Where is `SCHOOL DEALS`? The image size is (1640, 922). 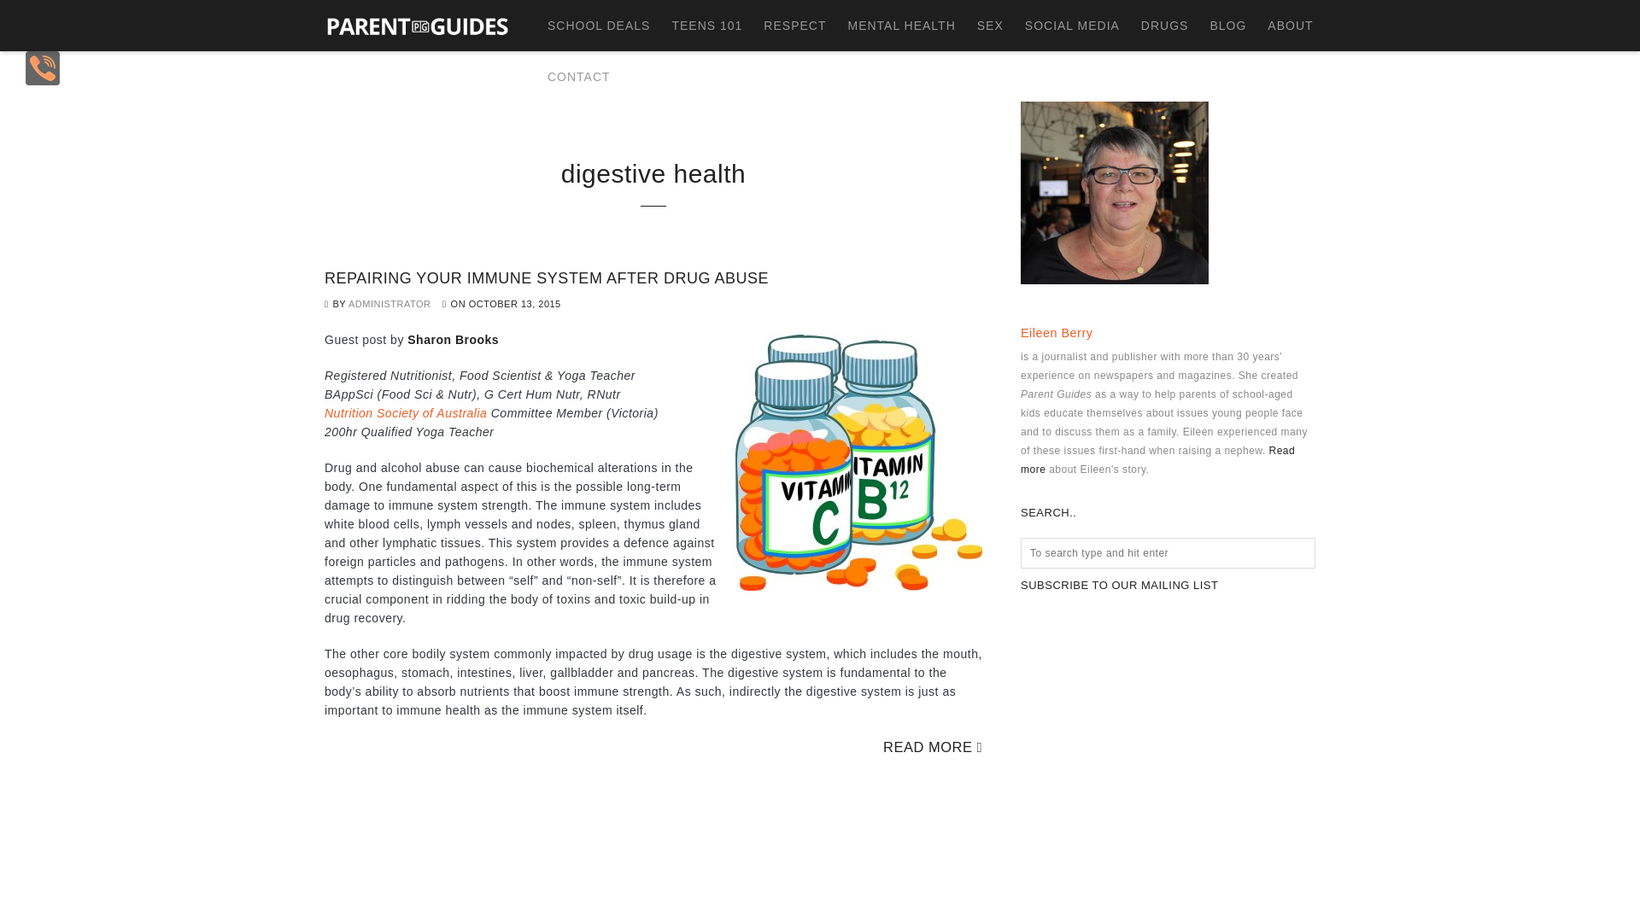 SCHOOL DEALS is located at coordinates (588, 26).